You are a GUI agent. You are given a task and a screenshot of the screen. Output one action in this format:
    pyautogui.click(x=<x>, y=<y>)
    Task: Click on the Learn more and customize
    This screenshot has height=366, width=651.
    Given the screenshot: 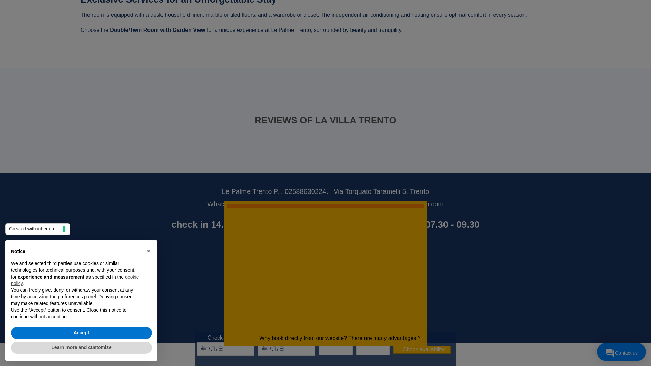 What is the action you would take?
    pyautogui.click(x=81, y=202)
    